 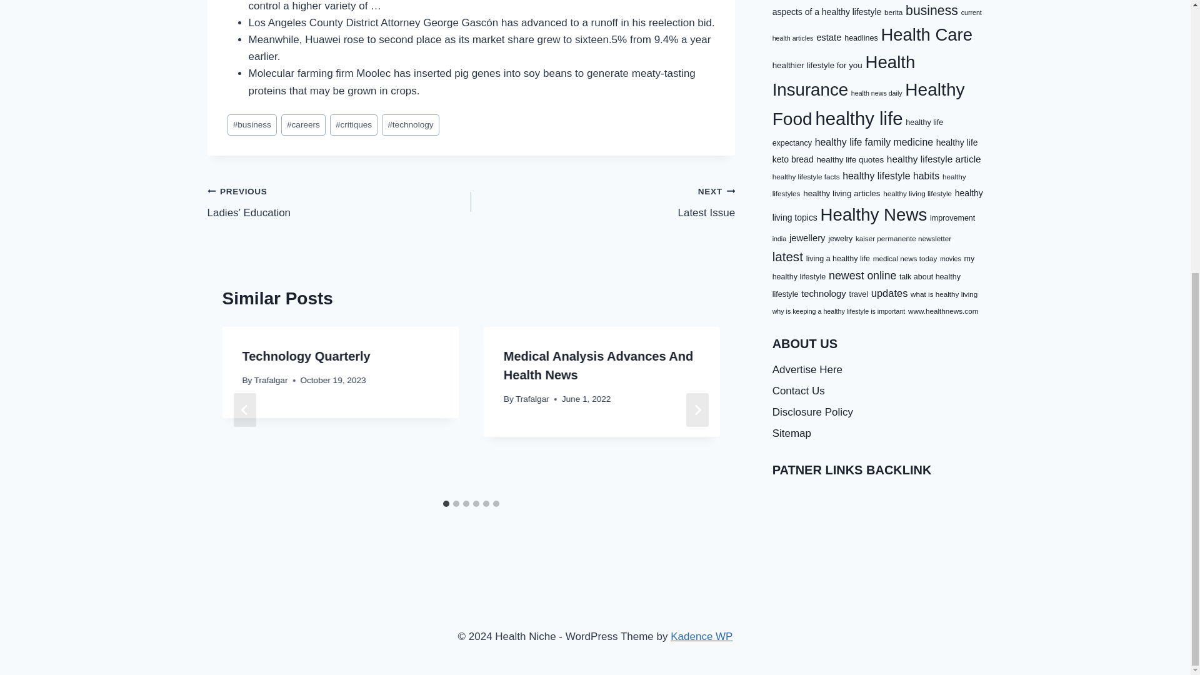 What do you see at coordinates (252, 125) in the screenshot?
I see `critiques` at bounding box center [252, 125].